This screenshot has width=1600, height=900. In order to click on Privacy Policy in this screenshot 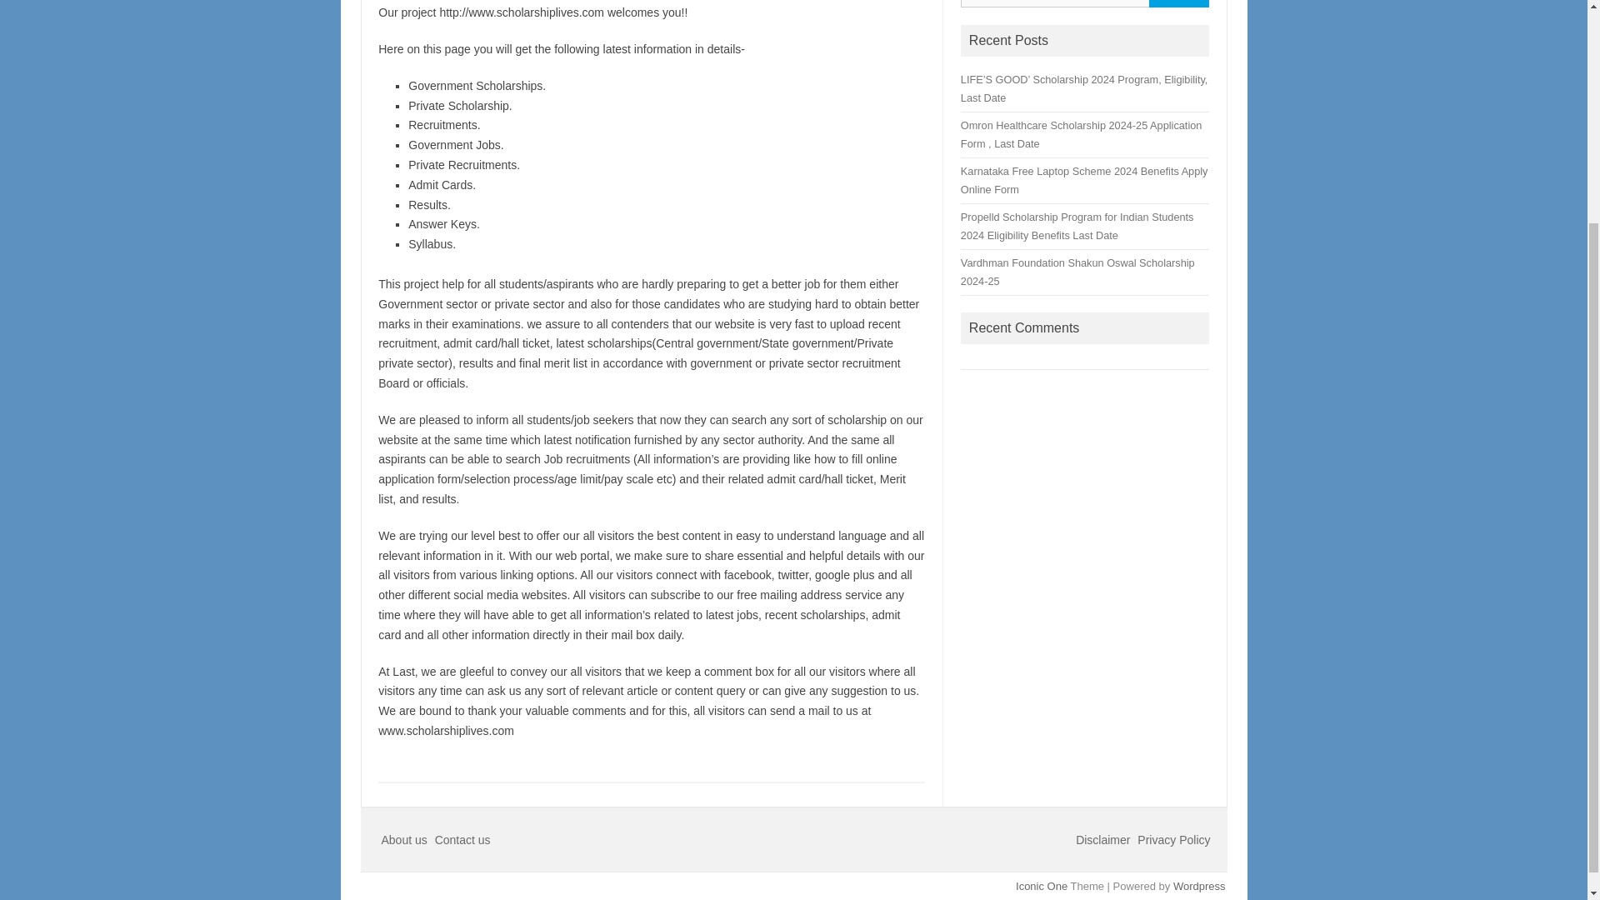, I will do `click(1173, 840)`.